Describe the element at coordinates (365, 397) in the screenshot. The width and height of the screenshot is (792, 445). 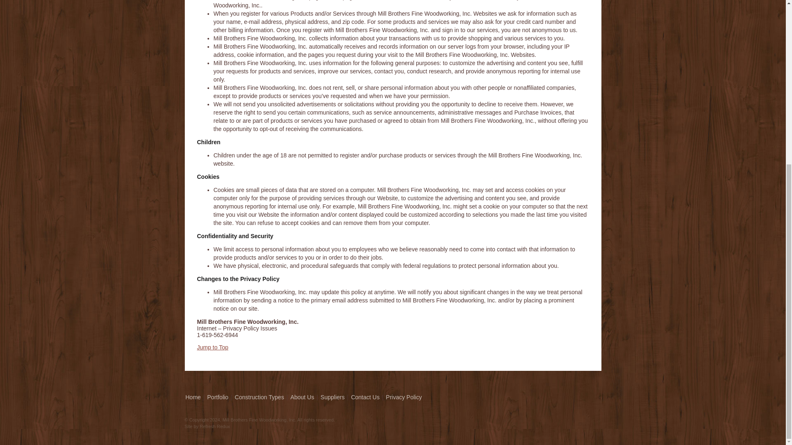
I see `Contact Us` at that location.